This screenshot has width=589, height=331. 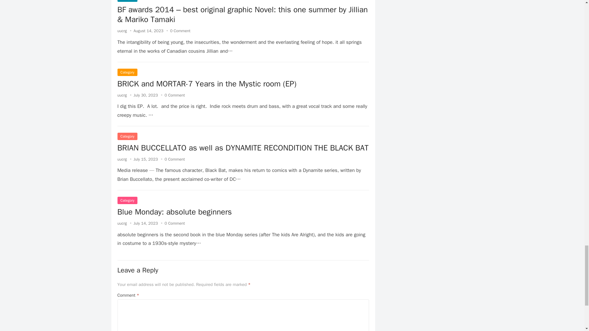 What do you see at coordinates (174, 159) in the screenshot?
I see `0 Comment` at bounding box center [174, 159].